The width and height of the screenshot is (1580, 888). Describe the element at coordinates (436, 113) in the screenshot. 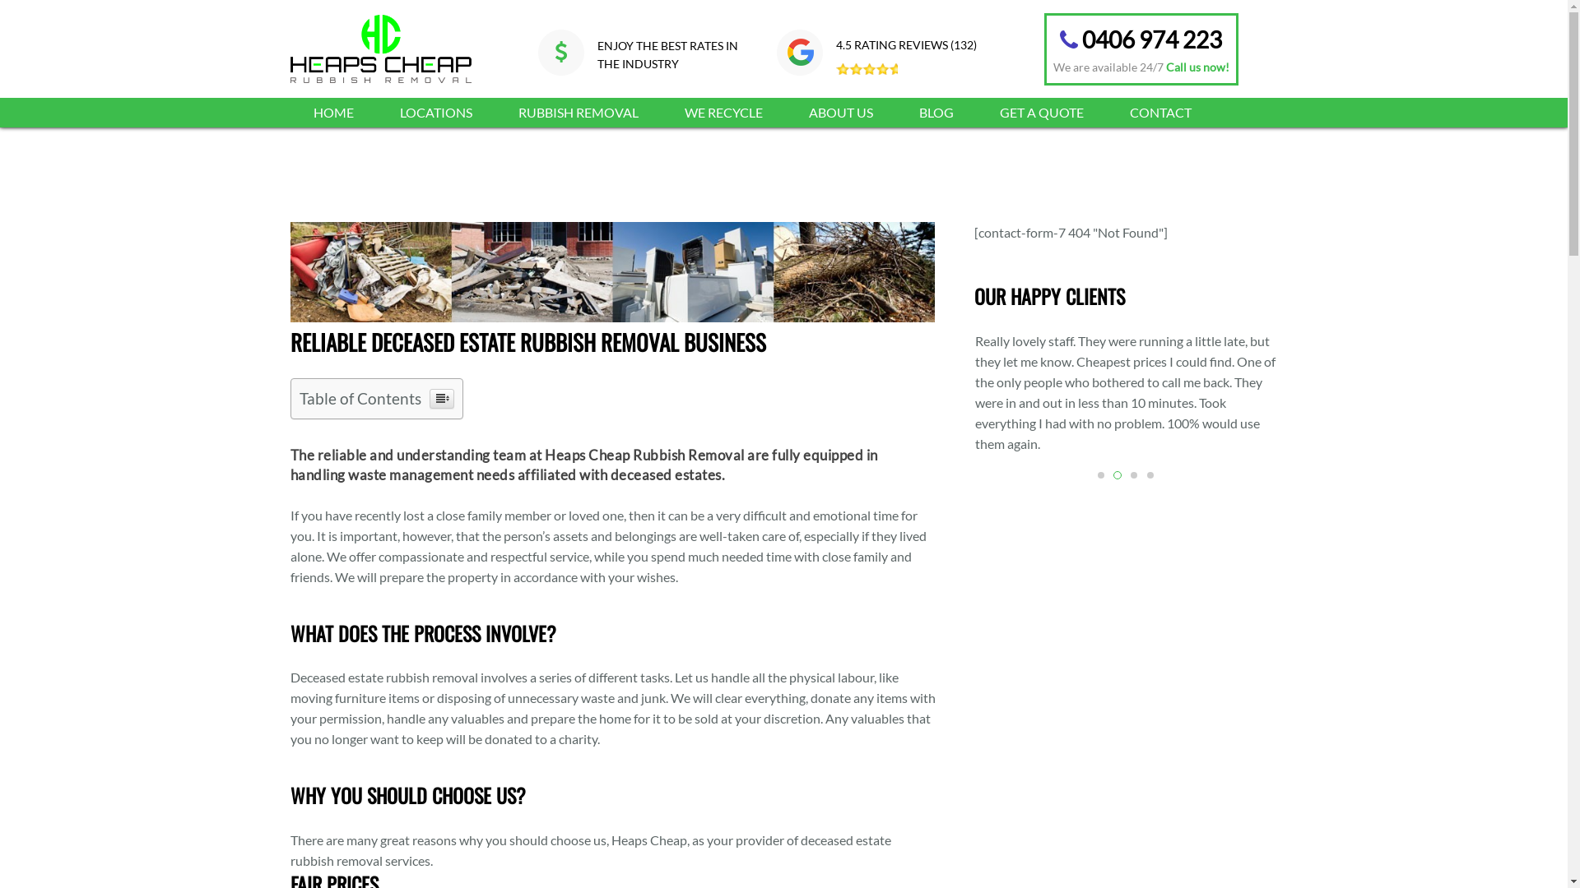

I see `LOCATIONS` at that location.